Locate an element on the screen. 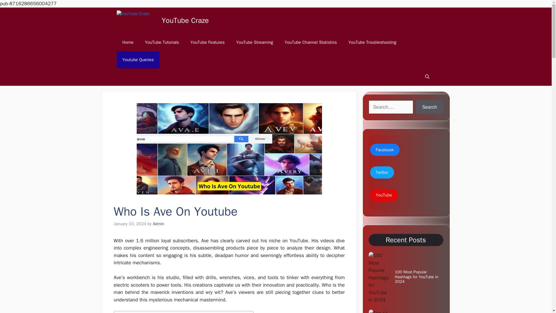 This screenshot has width=556, height=313. YouTube Streaming is located at coordinates (255, 42).